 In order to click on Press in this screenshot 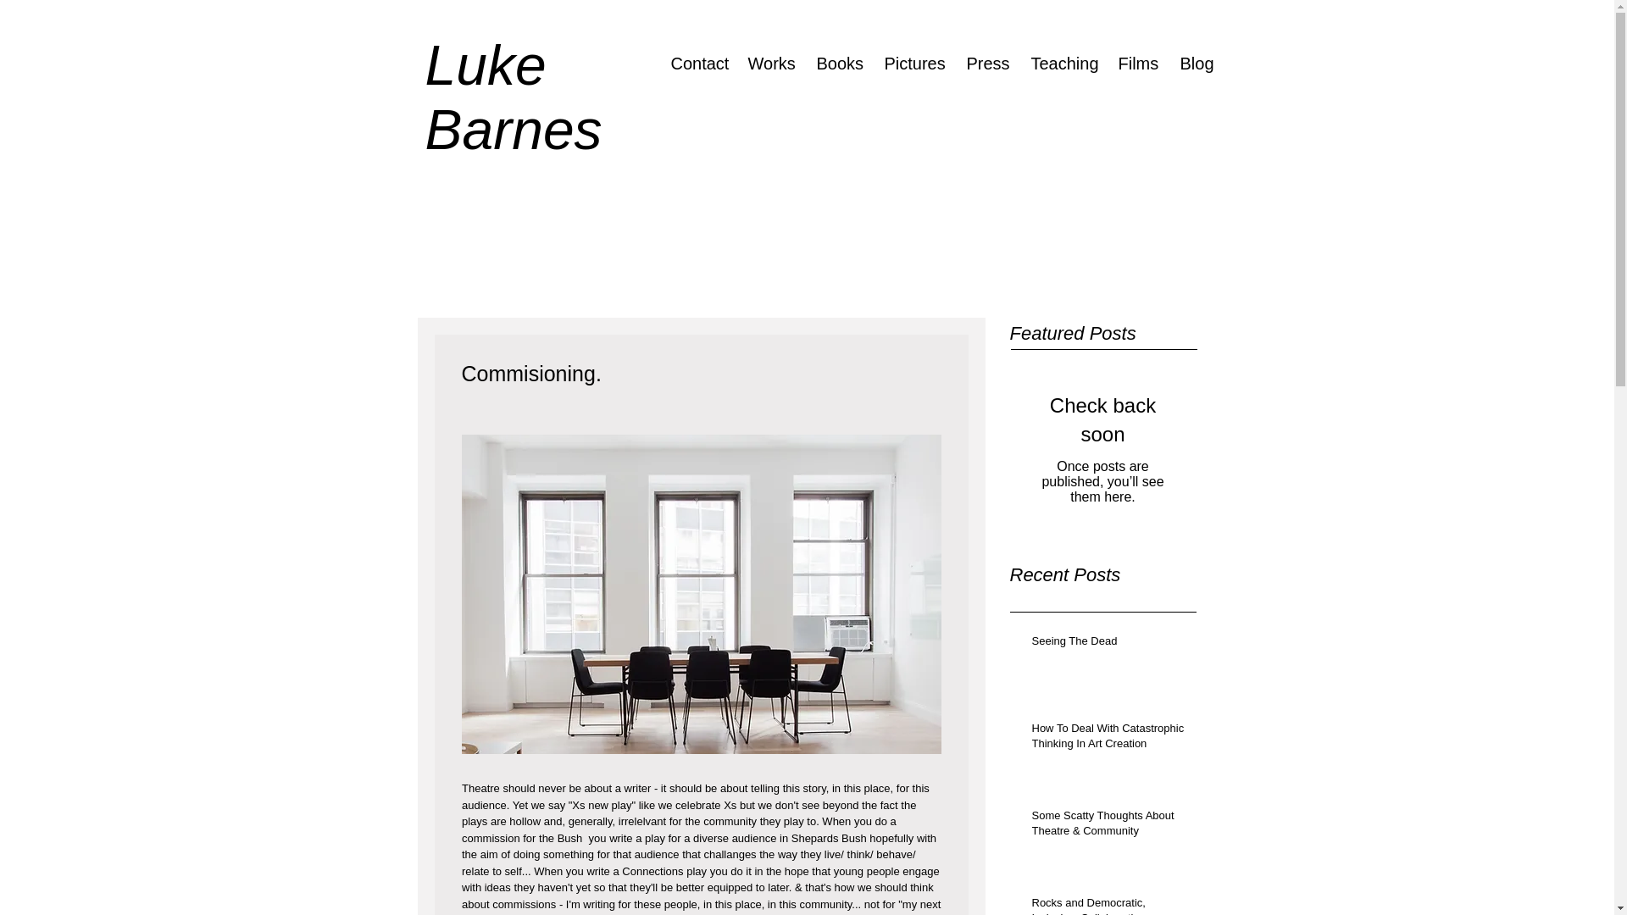, I will do `click(986, 63)`.